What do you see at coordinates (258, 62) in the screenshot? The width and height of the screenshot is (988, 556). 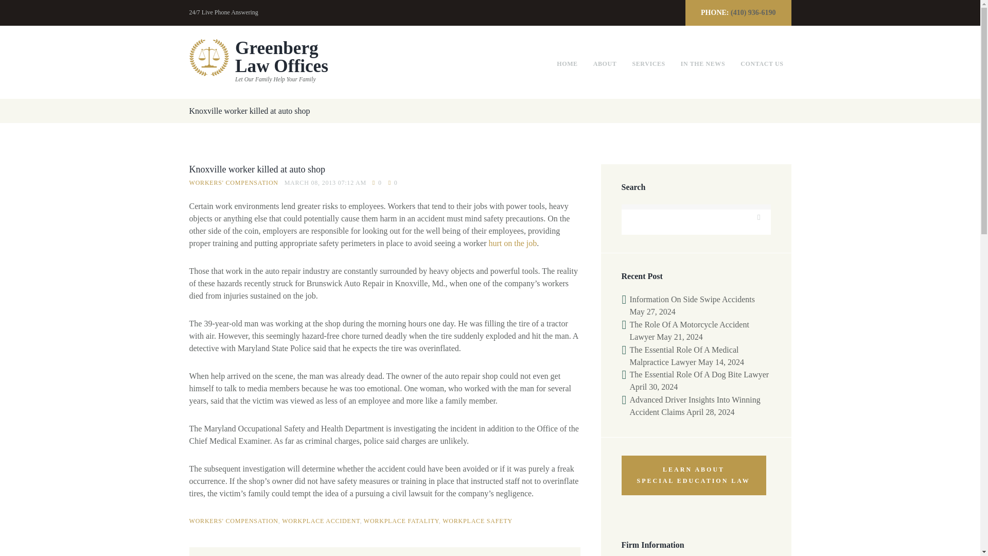 I see `HOME` at bounding box center [258, 62].